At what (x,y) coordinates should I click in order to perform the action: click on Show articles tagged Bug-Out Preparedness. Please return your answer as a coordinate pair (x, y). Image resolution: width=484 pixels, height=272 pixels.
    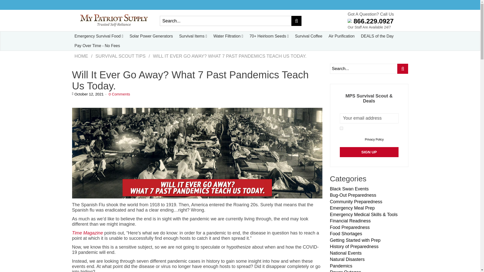
    Looking at the image, I should click on (353, 195).